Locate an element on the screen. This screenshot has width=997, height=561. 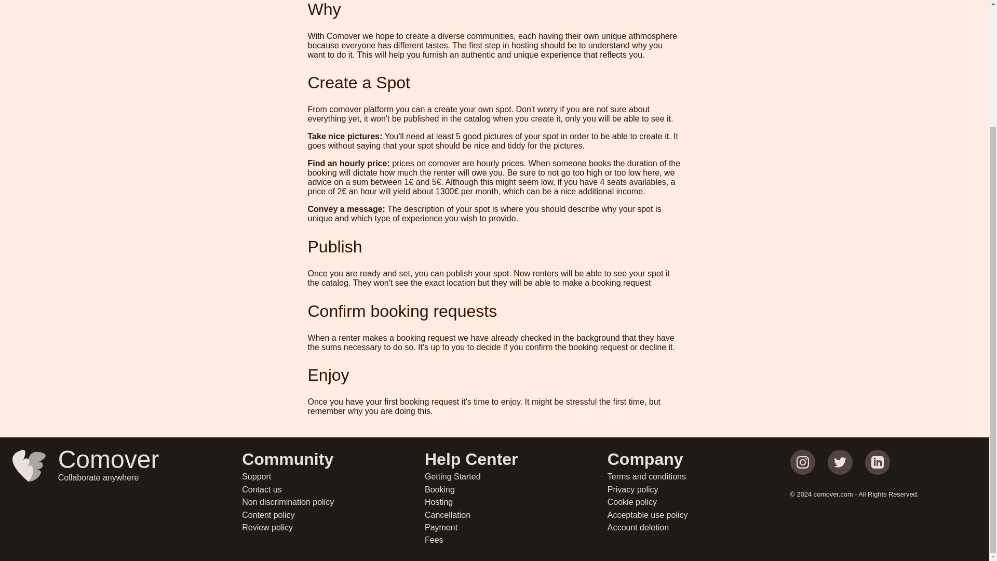
Cancellation is located at coordinates (333, 489).